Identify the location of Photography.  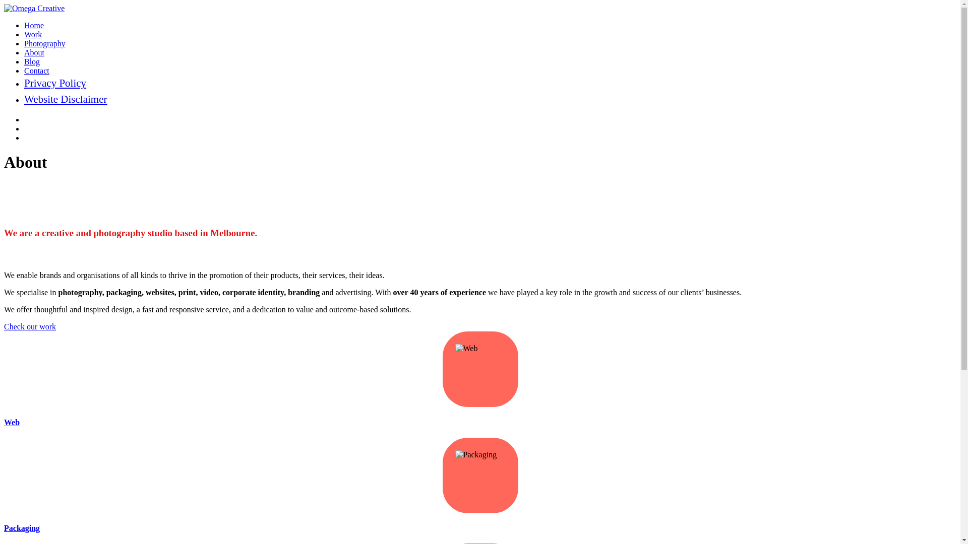
(45, 43).